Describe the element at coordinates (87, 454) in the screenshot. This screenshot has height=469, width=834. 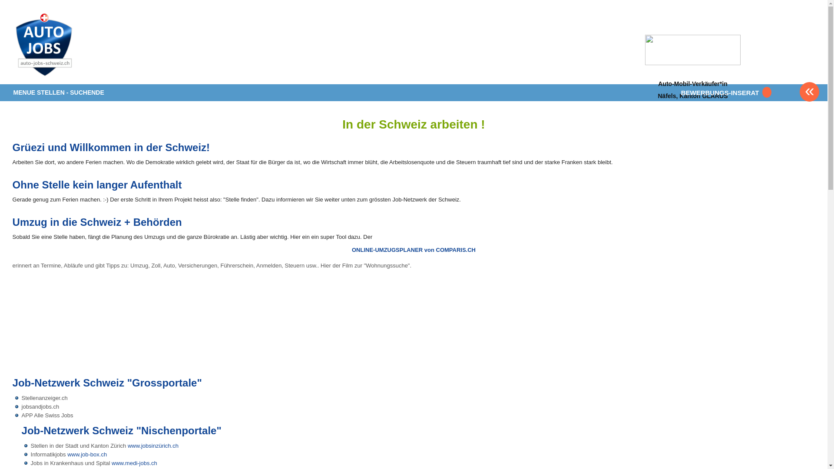
I see `www.job-box.ch` at that location.